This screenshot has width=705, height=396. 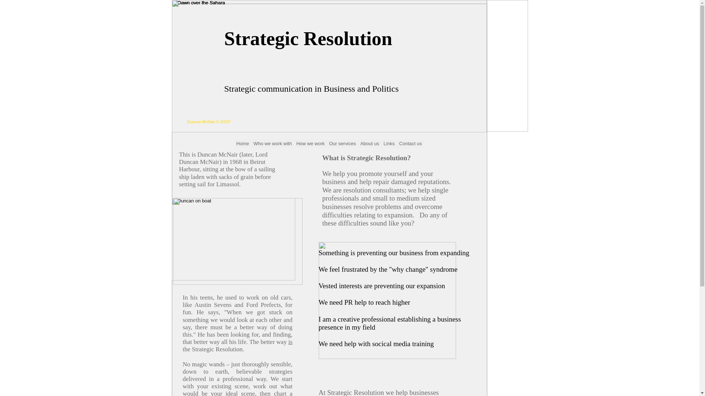 What do you see at coordinates (241, 239) in the screenshot?
I see `Our ideal clients` at bounding box center [241, 239].